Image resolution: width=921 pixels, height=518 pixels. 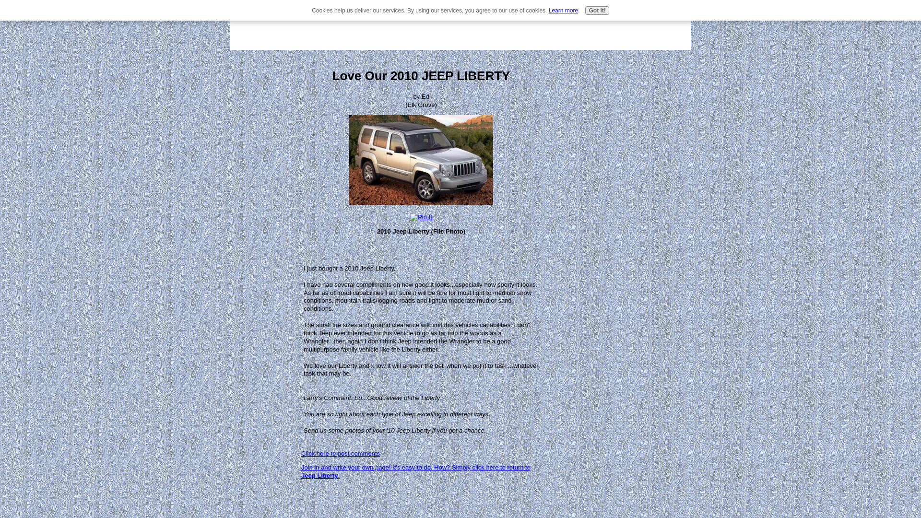 I want to click on Click here to post comments, so click(x=340, y=453).